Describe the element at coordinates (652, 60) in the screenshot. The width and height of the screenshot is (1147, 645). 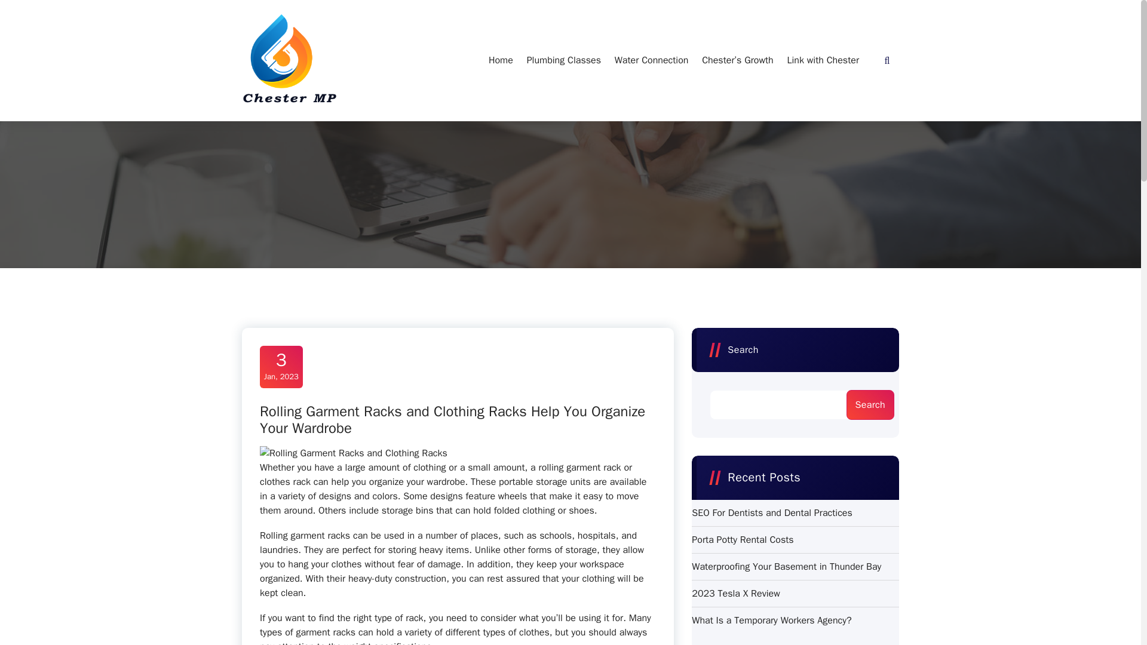
I see `Link with Chester` at that location.